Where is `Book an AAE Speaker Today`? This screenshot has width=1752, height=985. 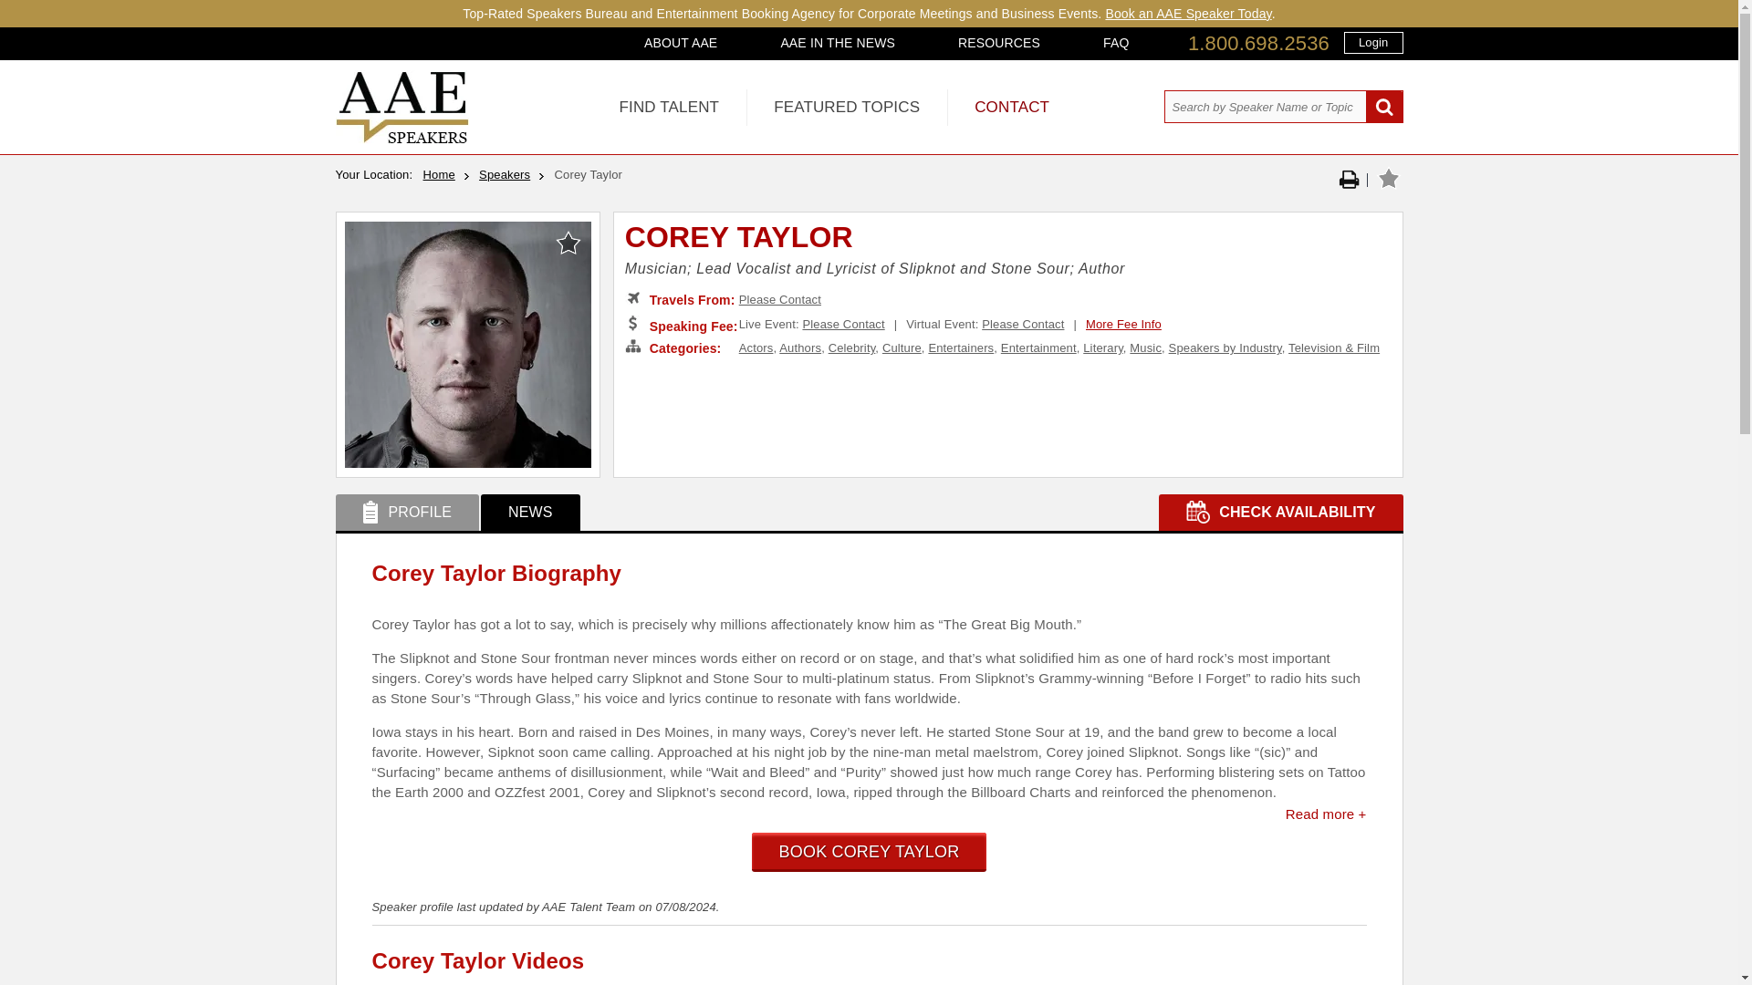 Book an AAE Speaker Today is located at coordinates (1188, 13).